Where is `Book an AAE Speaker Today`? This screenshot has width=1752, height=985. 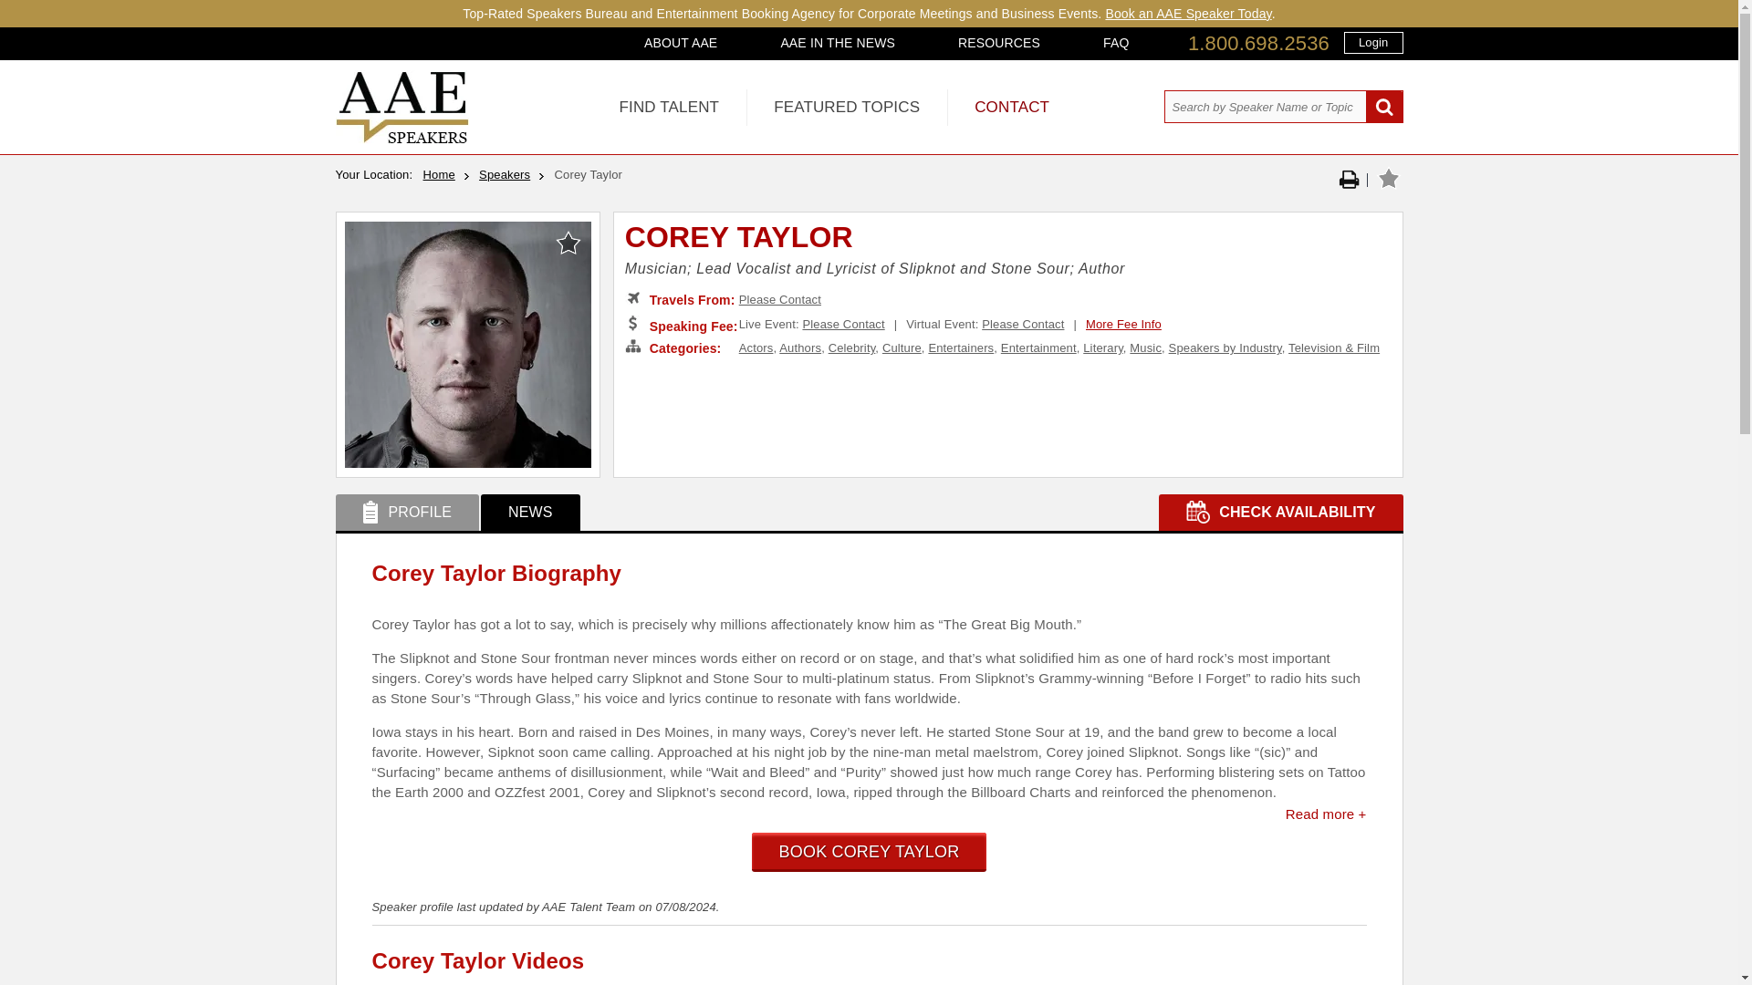 Book an AAE Speaker Today is located at coordinates (1188, 13).